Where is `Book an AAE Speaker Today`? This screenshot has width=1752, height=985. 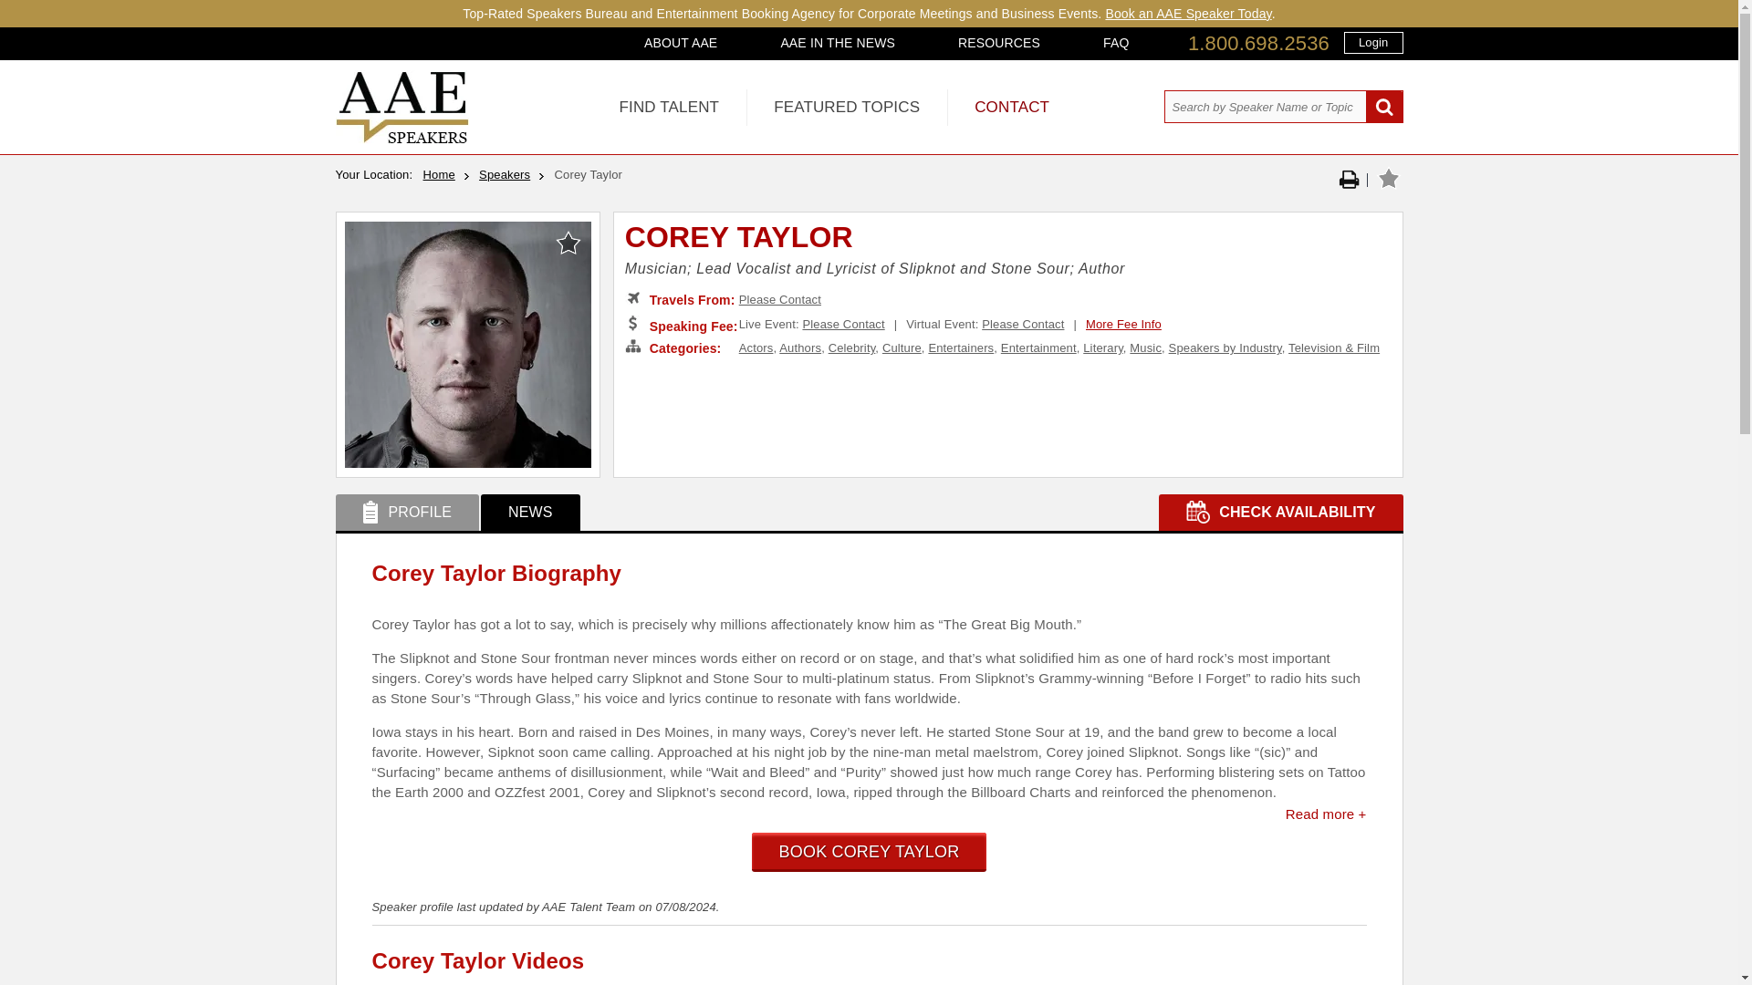 Book an AAE Speaker Today is located at coordinates (1188, 13).